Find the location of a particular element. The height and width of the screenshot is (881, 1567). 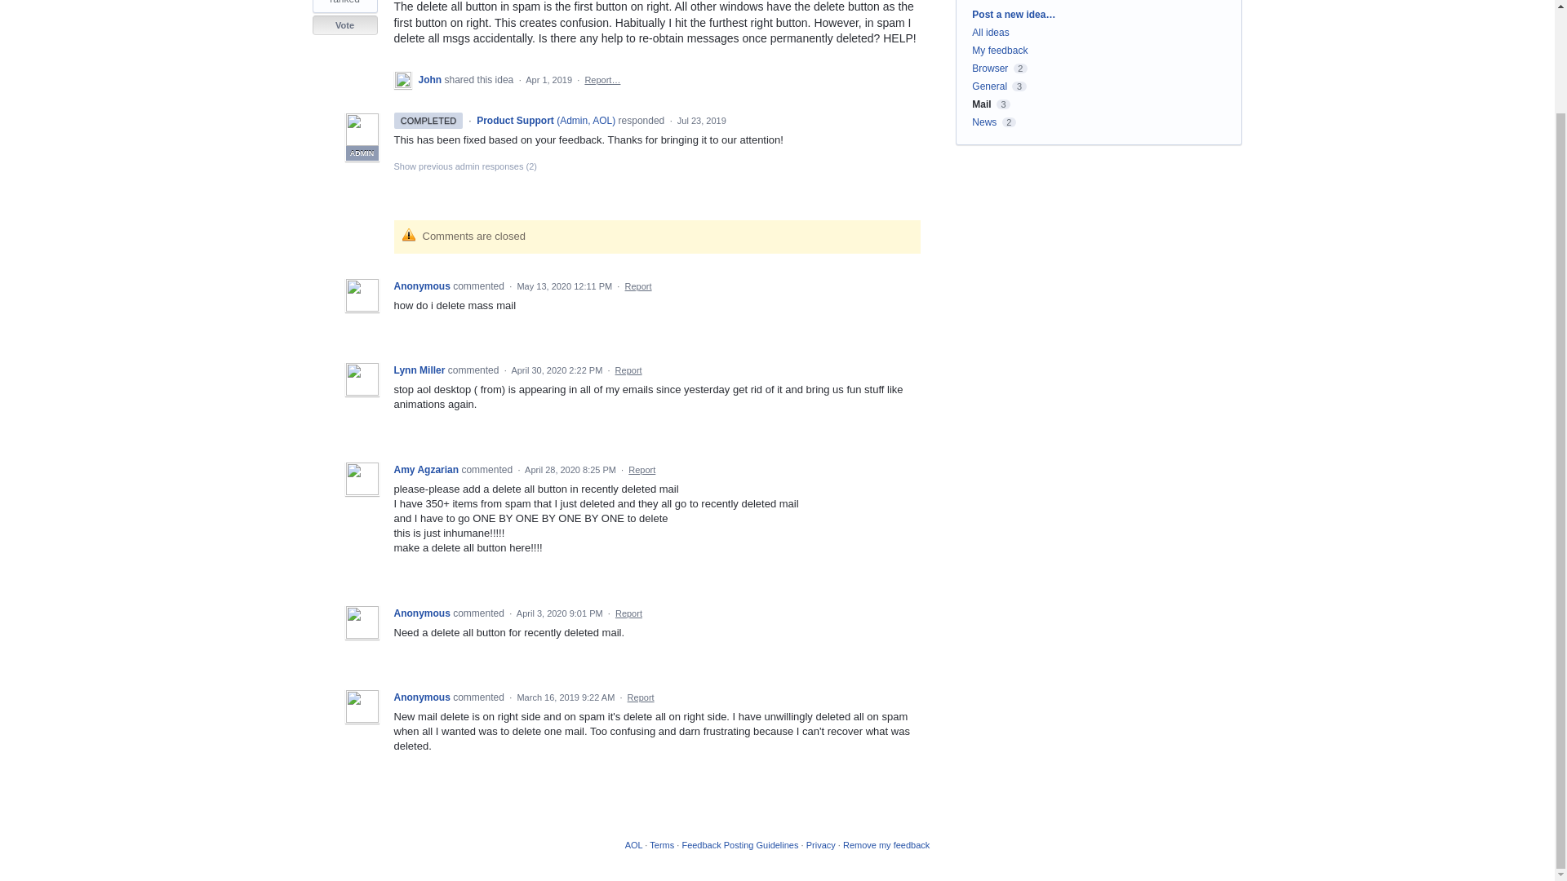

View all ideas in category General is located at coordinates (989, 86).